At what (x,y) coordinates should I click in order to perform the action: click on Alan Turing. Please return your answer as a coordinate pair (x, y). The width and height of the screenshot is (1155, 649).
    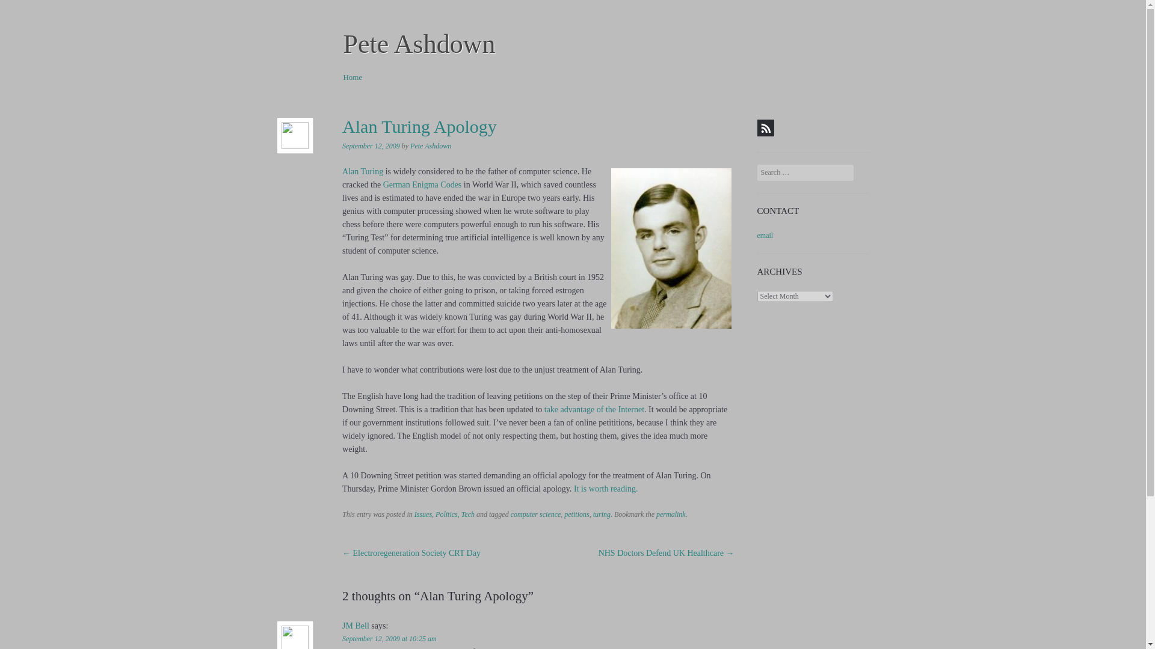
    Looking at the image, I should click on (362, 171).